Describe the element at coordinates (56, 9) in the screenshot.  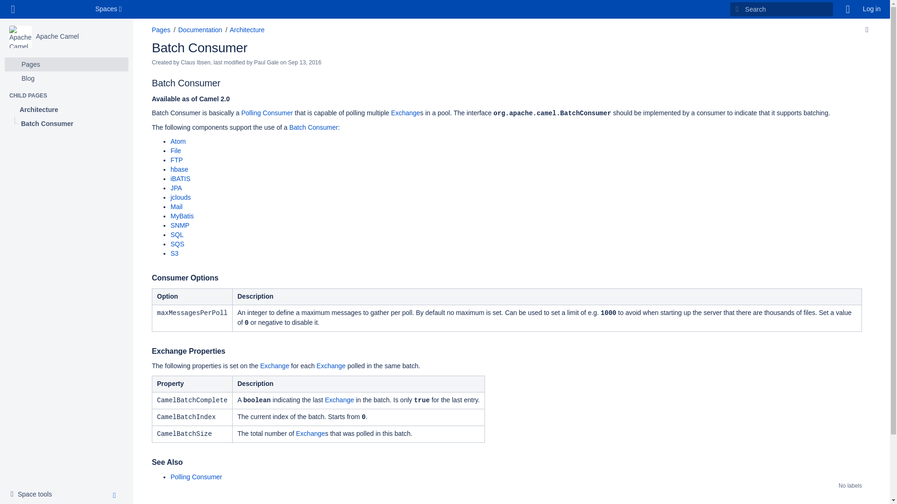
I see `Documentation` at that location.